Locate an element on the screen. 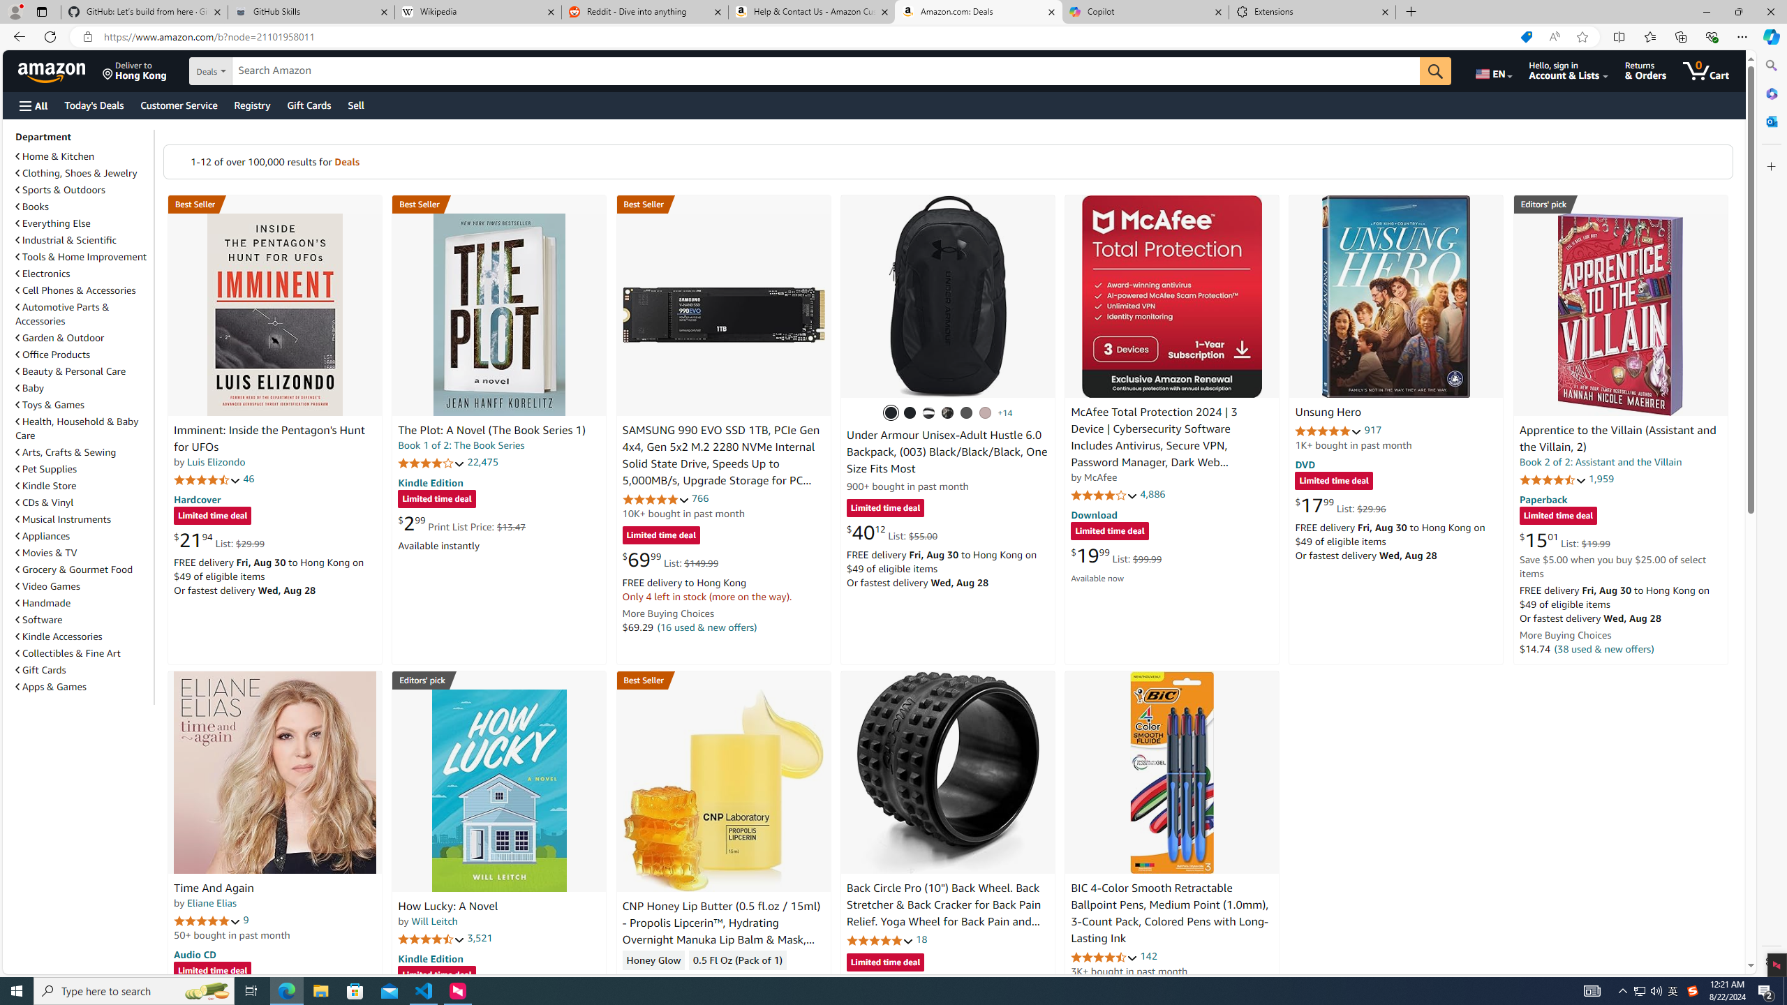  Deliver to Hong Kong is located at coordinates (135, 70).